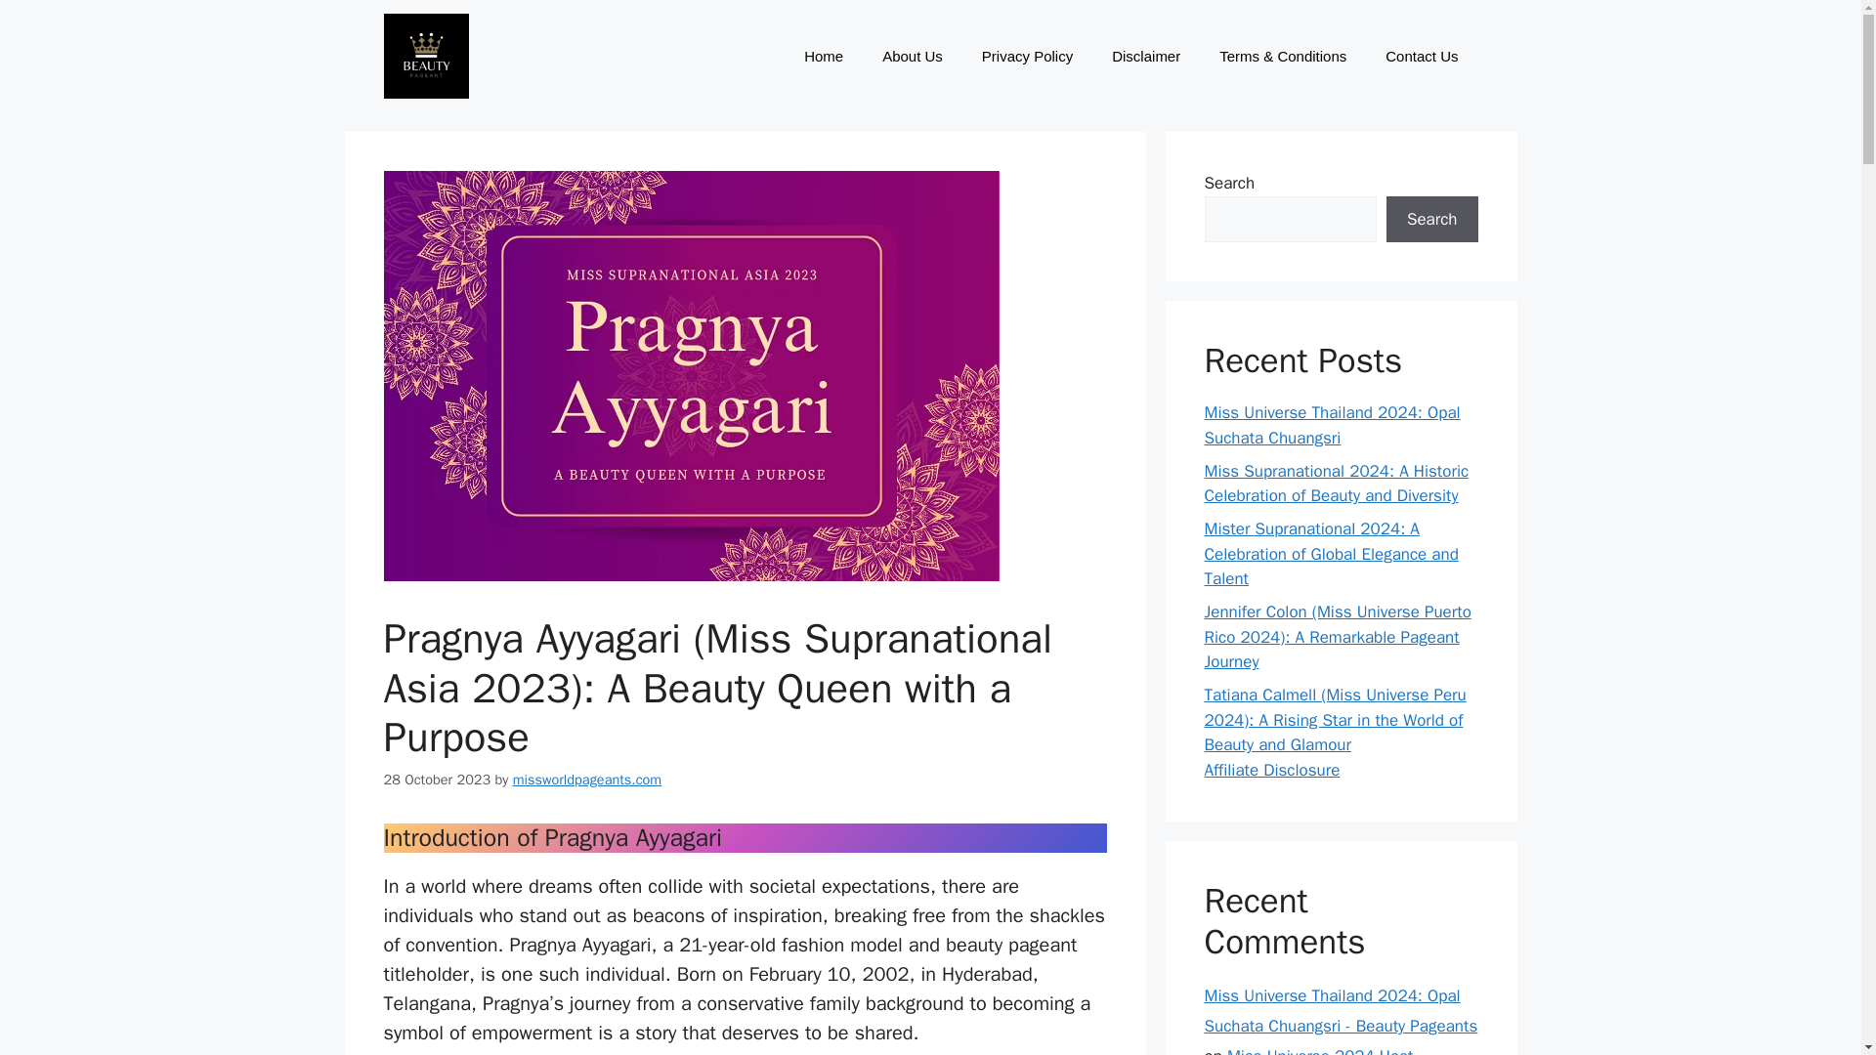 The image size is (1876, 1055). What do you see at coordinates (823, 57) in the screenshot?
I see `Home` at bounding box center [823, 57].